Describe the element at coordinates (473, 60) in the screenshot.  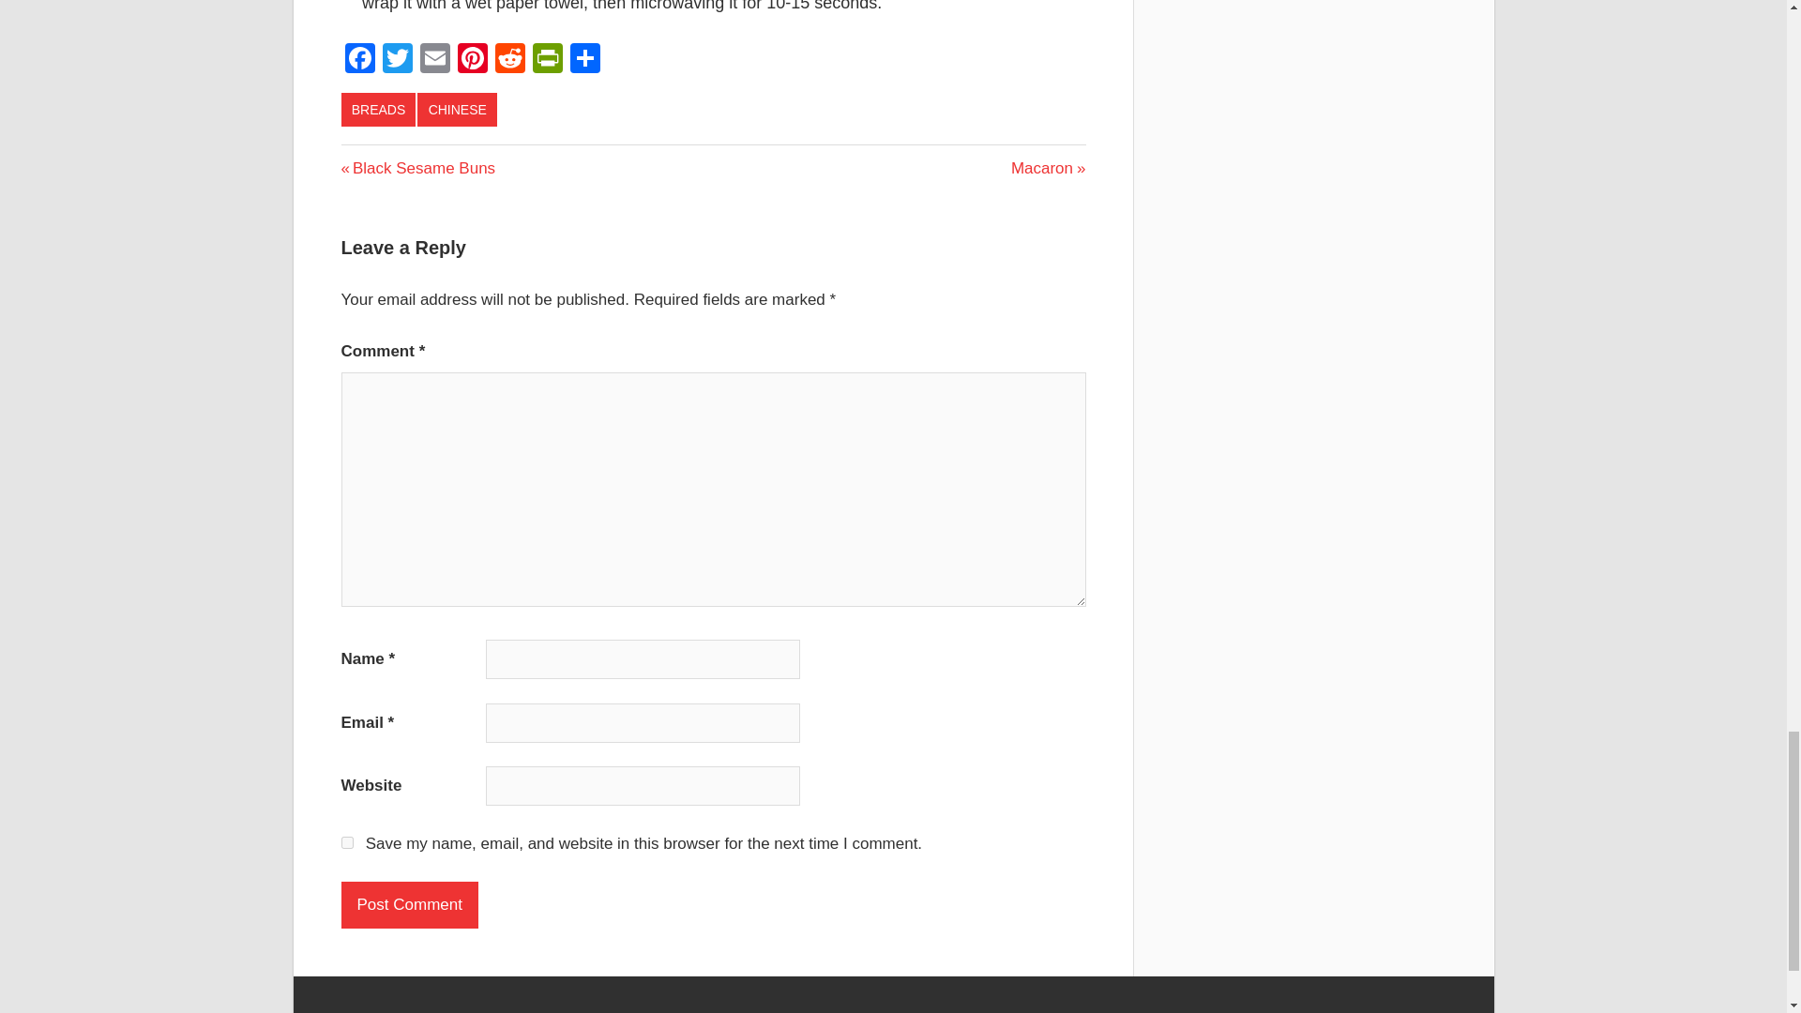
I see `Pinterest` at that location.